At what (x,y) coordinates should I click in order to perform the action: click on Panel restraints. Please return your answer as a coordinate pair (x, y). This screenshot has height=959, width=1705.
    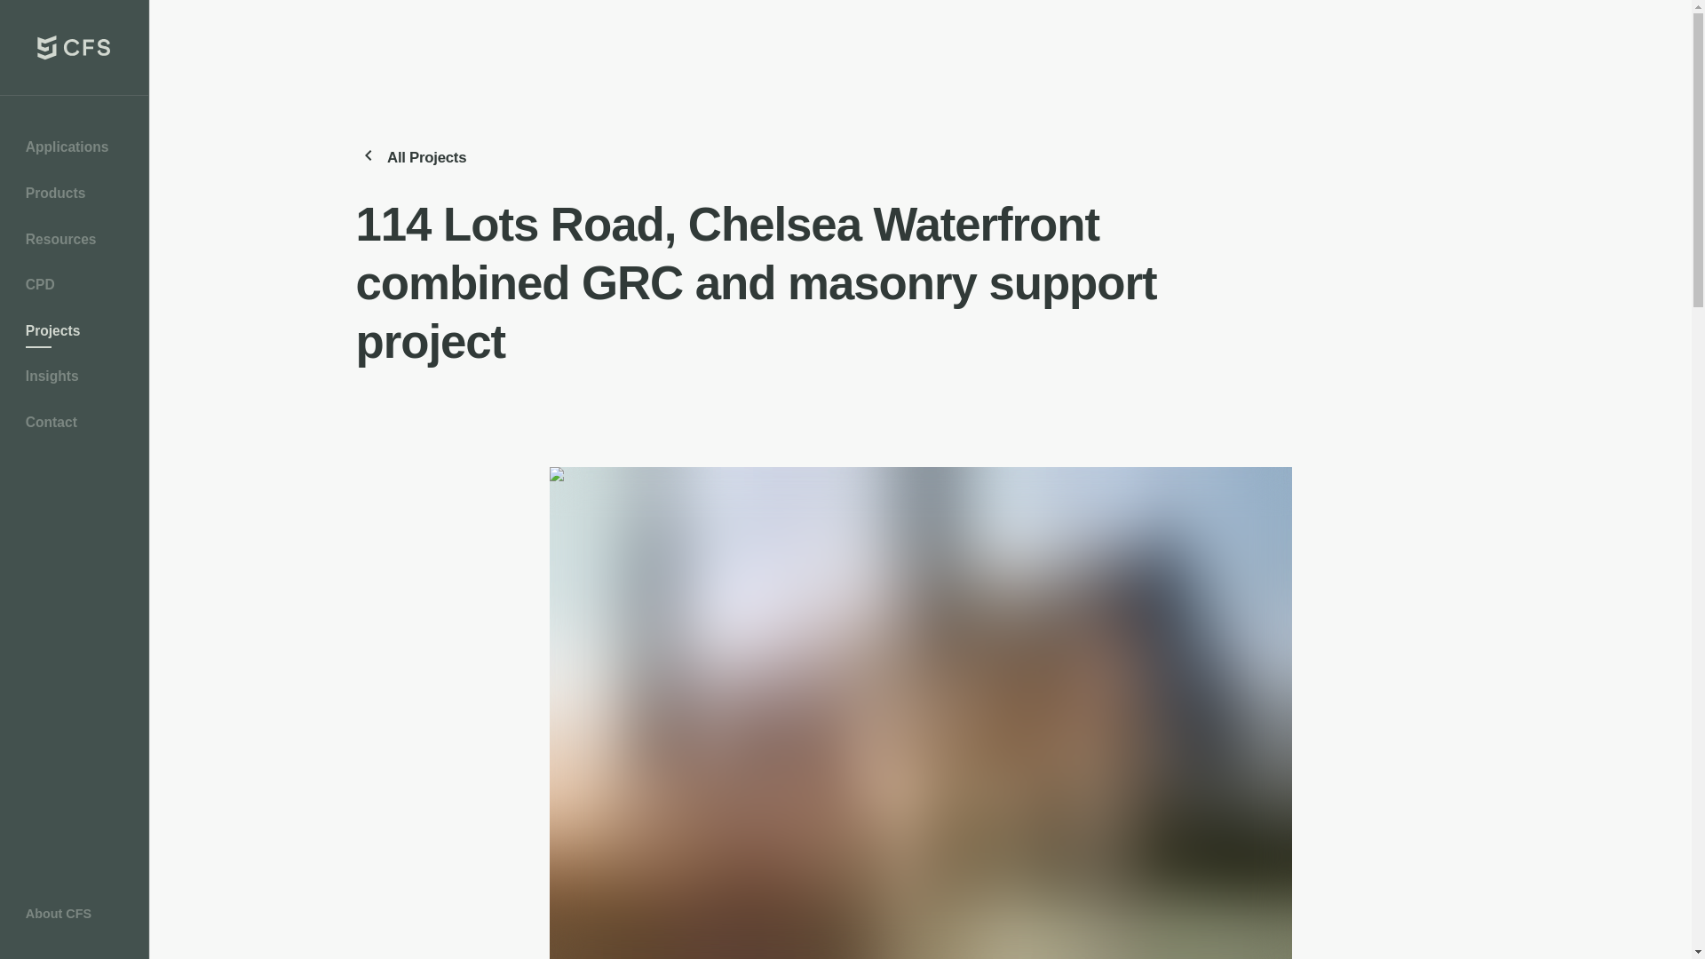
    Looking at the image, I should click on (67, 670).